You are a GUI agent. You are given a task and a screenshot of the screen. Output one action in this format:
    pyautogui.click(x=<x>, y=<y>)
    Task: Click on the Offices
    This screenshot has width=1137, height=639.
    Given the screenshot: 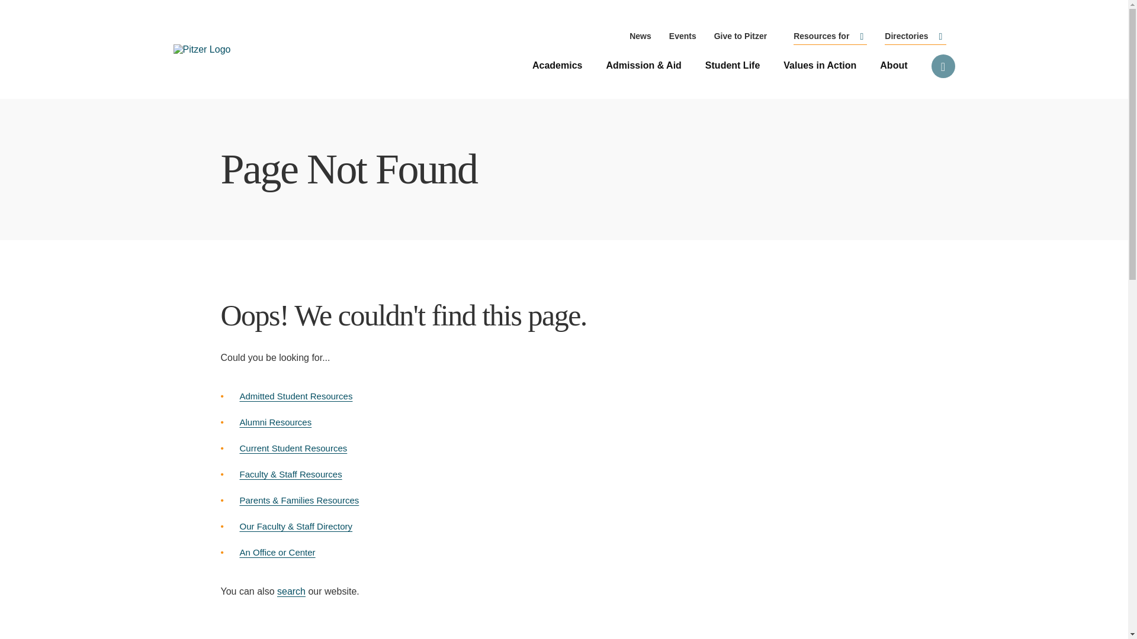 What is the action you would take?
    pyautogui.click(x=277, y=551)
    